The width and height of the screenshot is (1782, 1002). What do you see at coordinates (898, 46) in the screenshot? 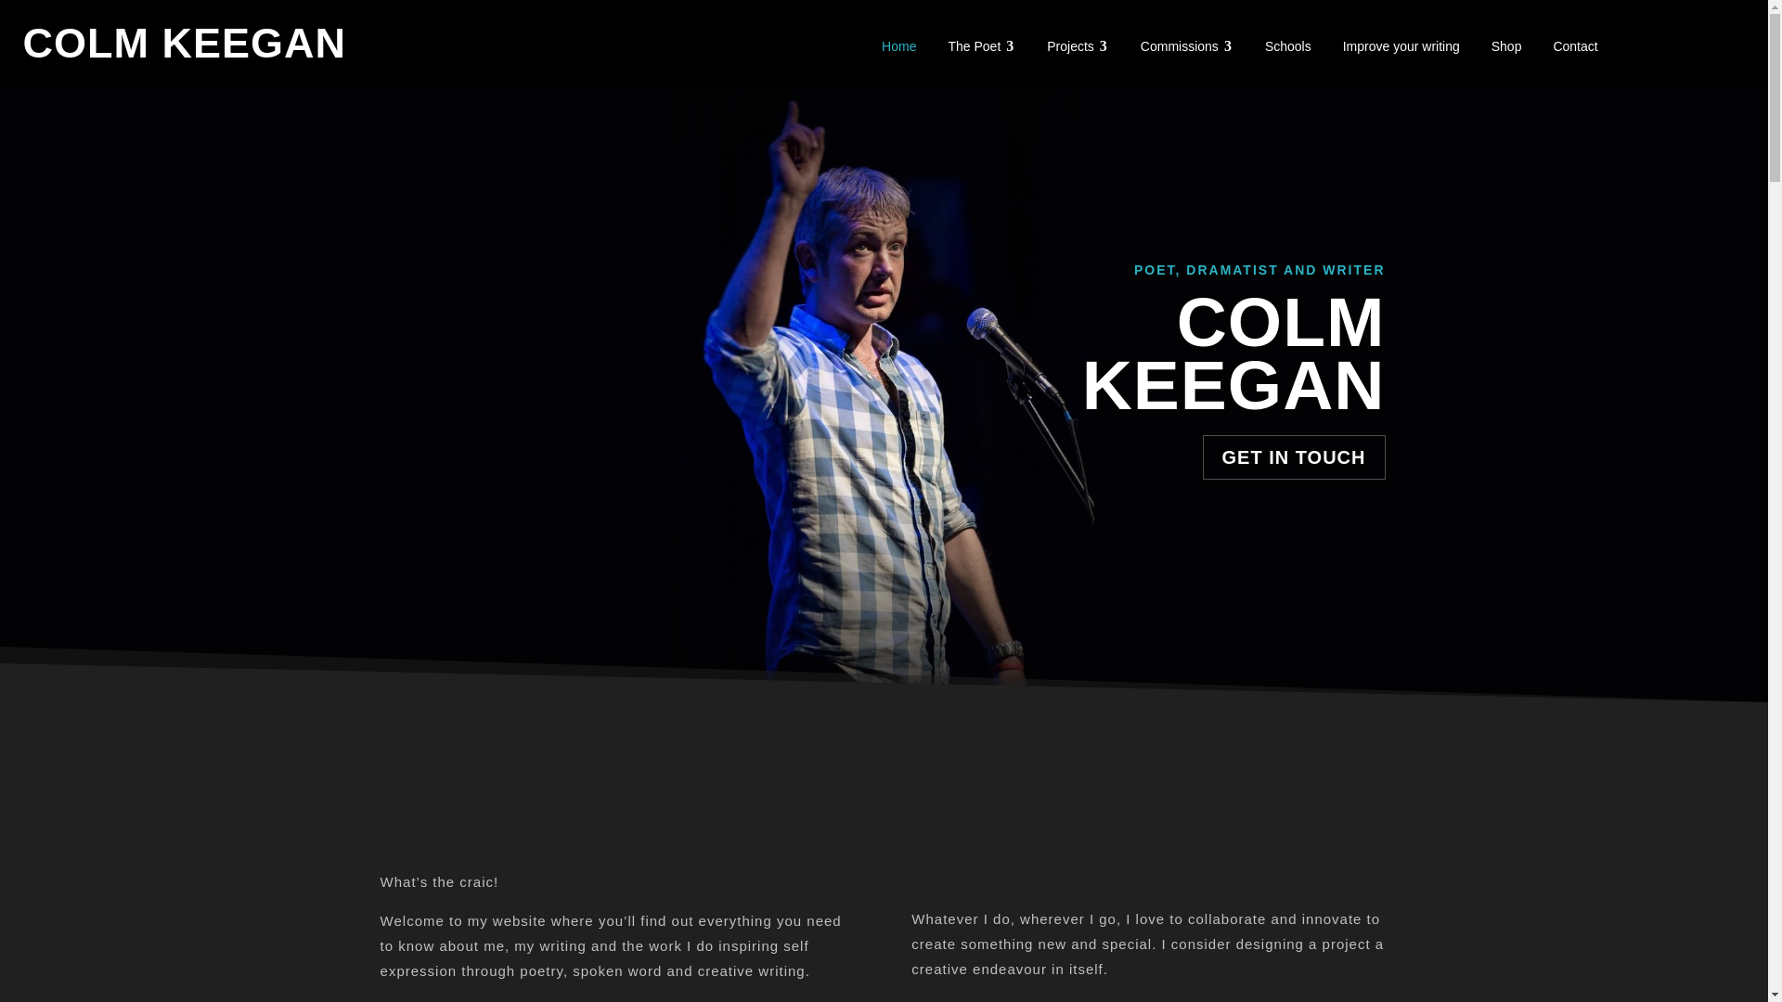
I see `Home` at bounding box center [898, 46].